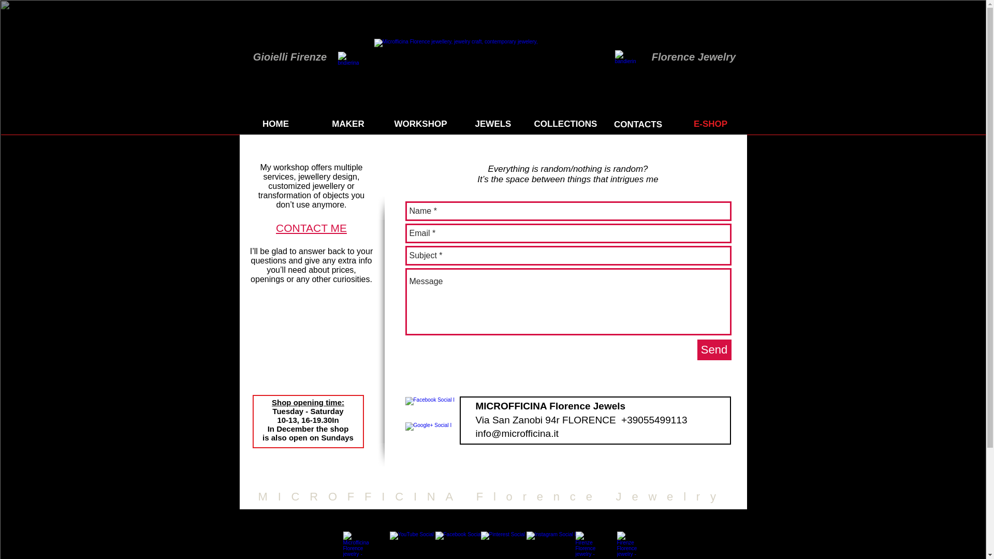 This screenshot has height=559, width=994. Describe the element at coordinates (490, 56) in the screenshot. I see `MICROFFICINA Florence jewelry` at that location.